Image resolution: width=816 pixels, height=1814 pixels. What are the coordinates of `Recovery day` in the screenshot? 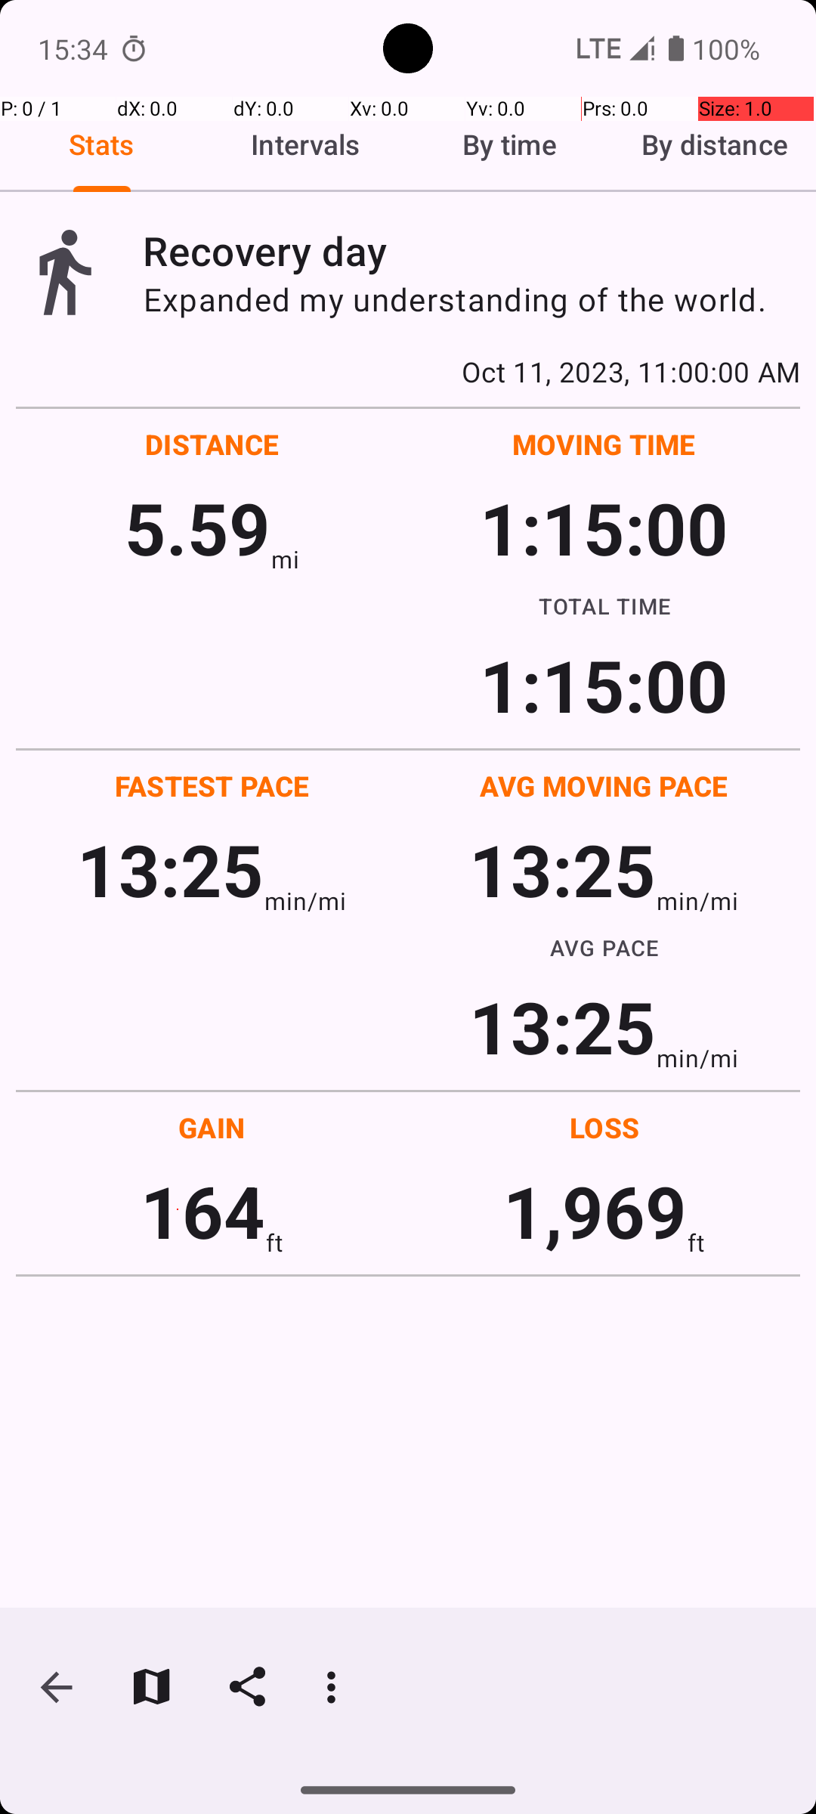 It's located at (471, 251).